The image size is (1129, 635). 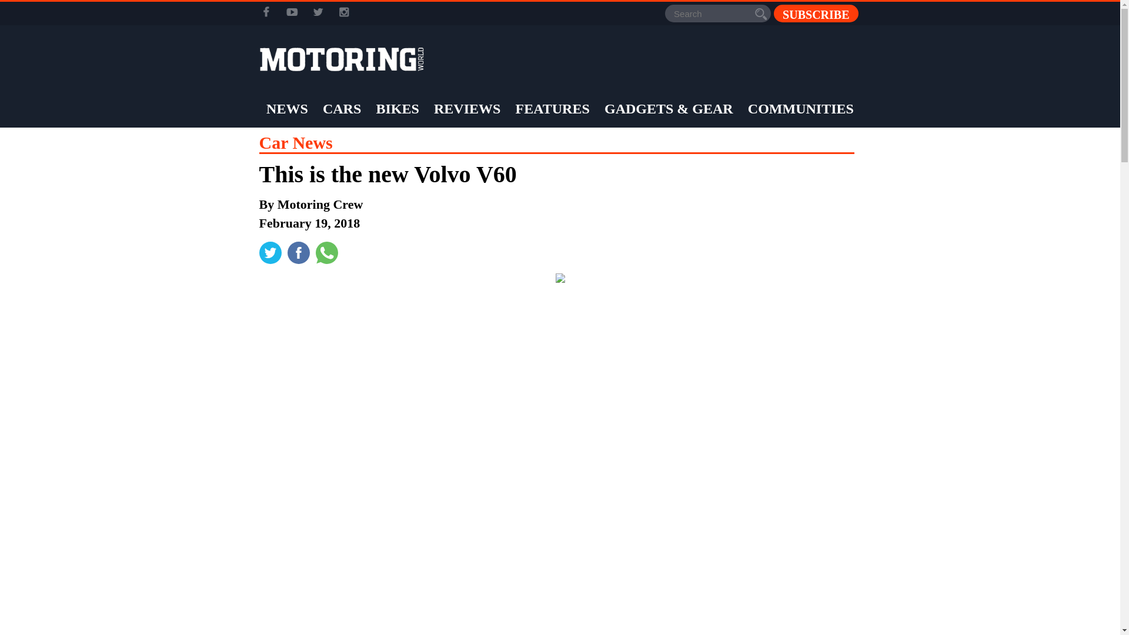 I want to click on BIKES, so click(x=396, y=109).